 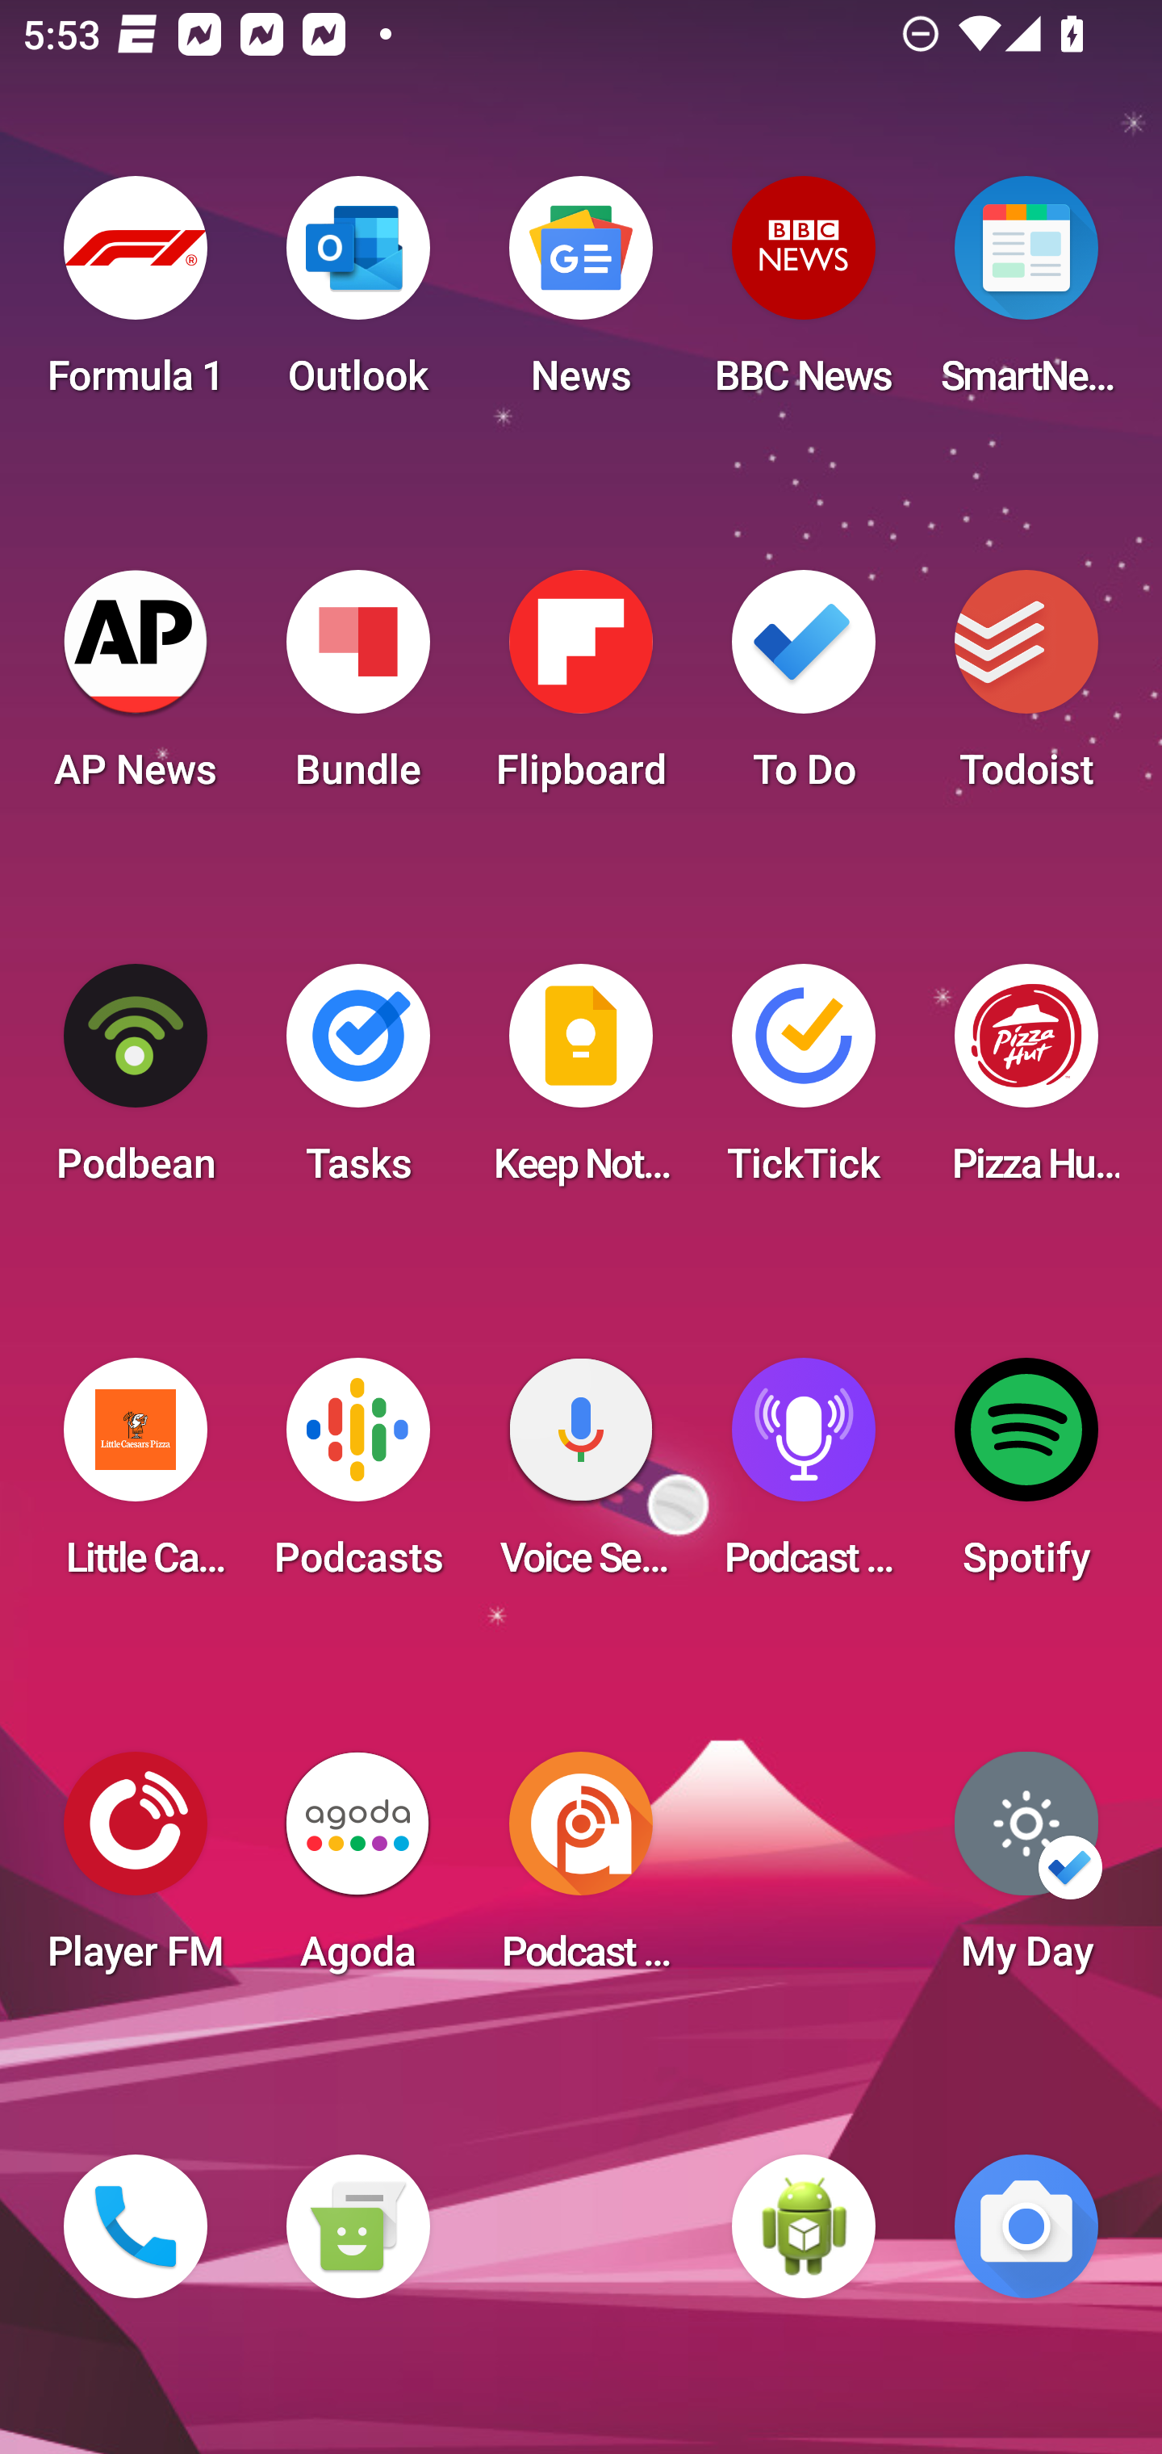 I want to click on News, so click(x=581, y=295).